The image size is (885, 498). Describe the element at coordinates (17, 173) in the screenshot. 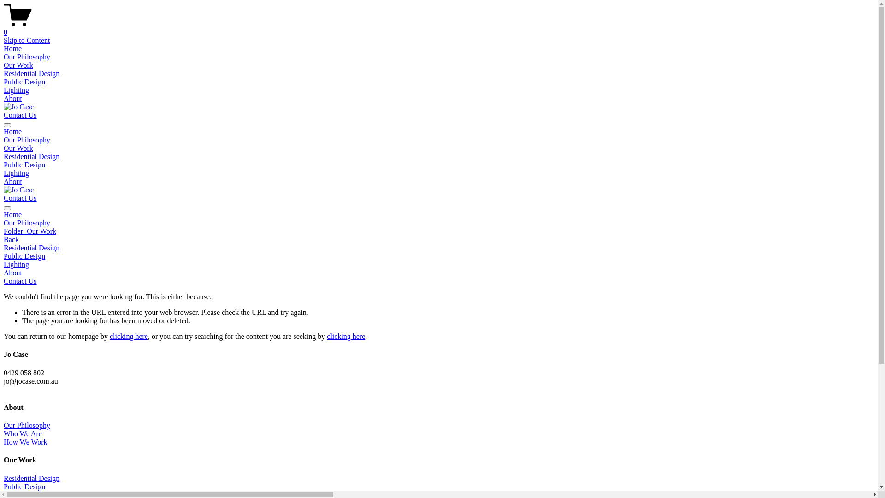

I see `Lighting` at that location.